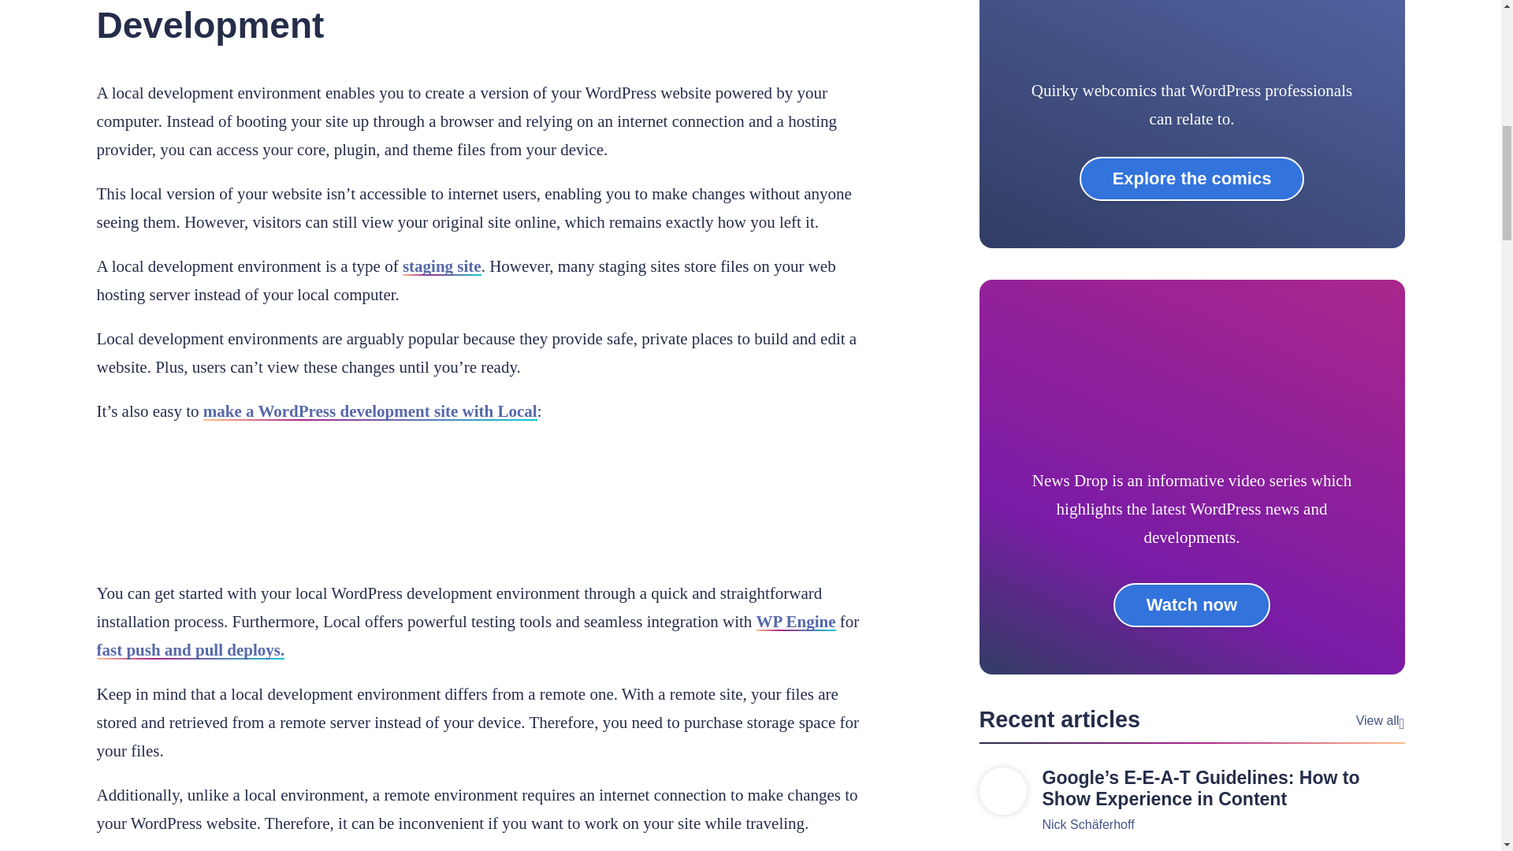  What do you see at coordinates (190, 650) in the screenshot?
I see `fast push and pull deploys.` at bounding box center [190, 650].